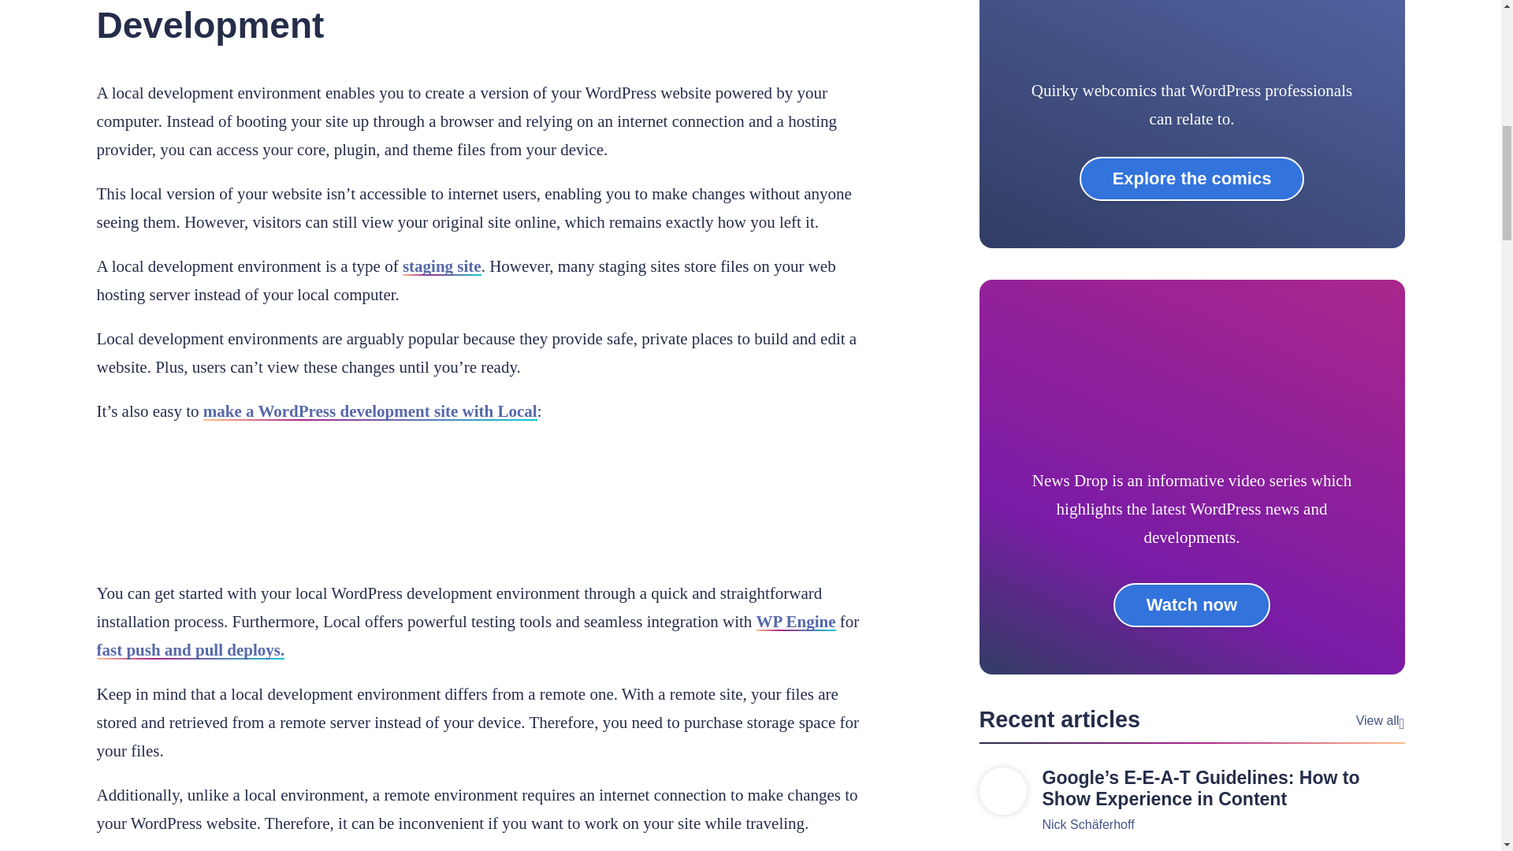  What do you see at coordinates (190, 650) in the screenshot?
I see `fast push and pull deploys.` at bounding box center [190, 650].